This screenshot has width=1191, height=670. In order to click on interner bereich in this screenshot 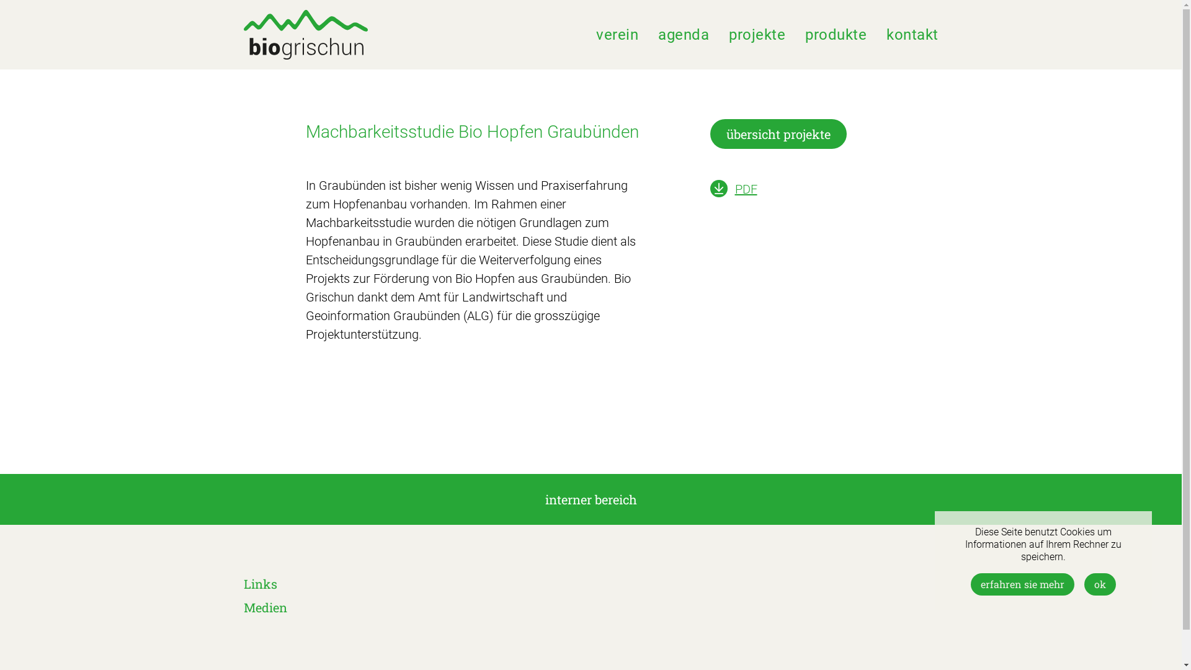, I will do `click(591, 499)`.